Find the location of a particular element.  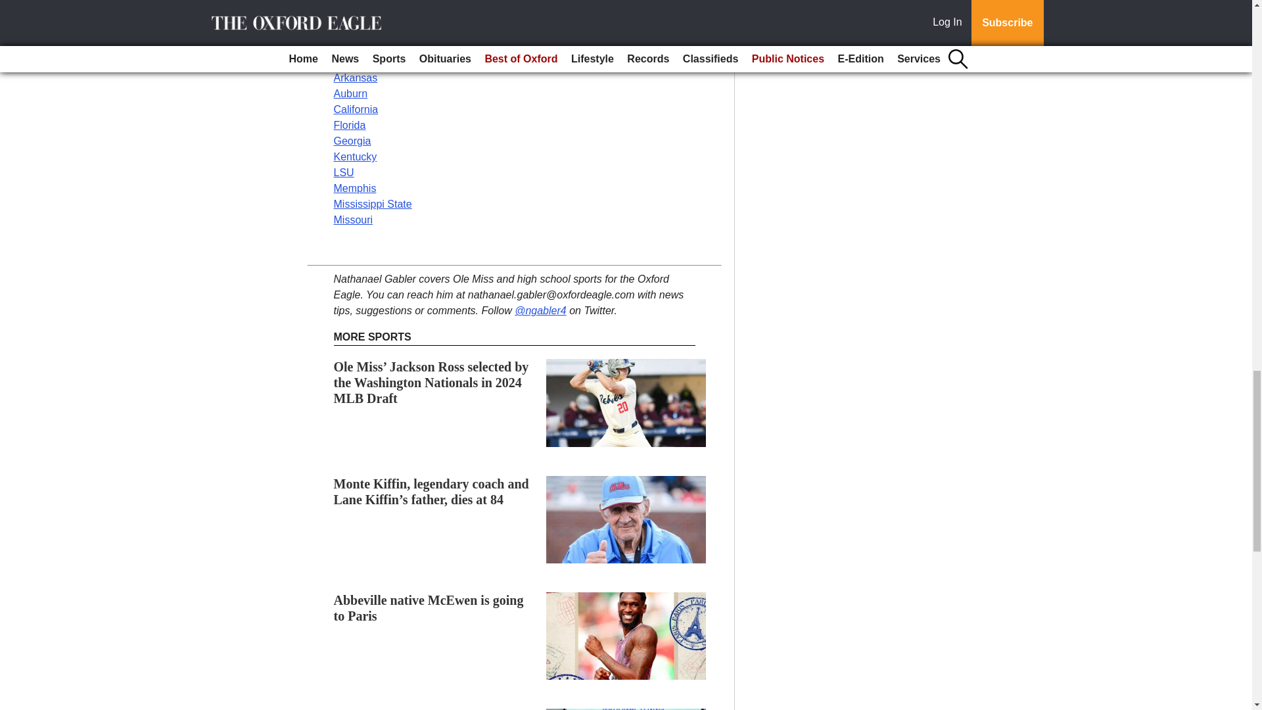

Abbeville native McEwen is going to Paris is located at coordinates (429, 607).